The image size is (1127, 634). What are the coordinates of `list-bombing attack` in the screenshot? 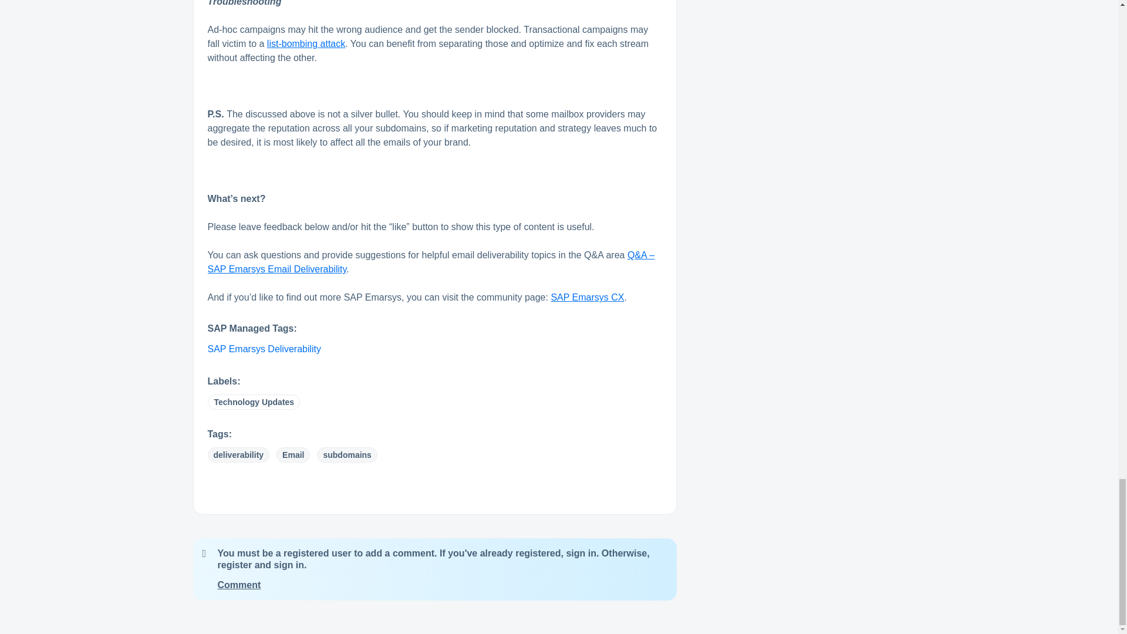 It's located at (306, 43).